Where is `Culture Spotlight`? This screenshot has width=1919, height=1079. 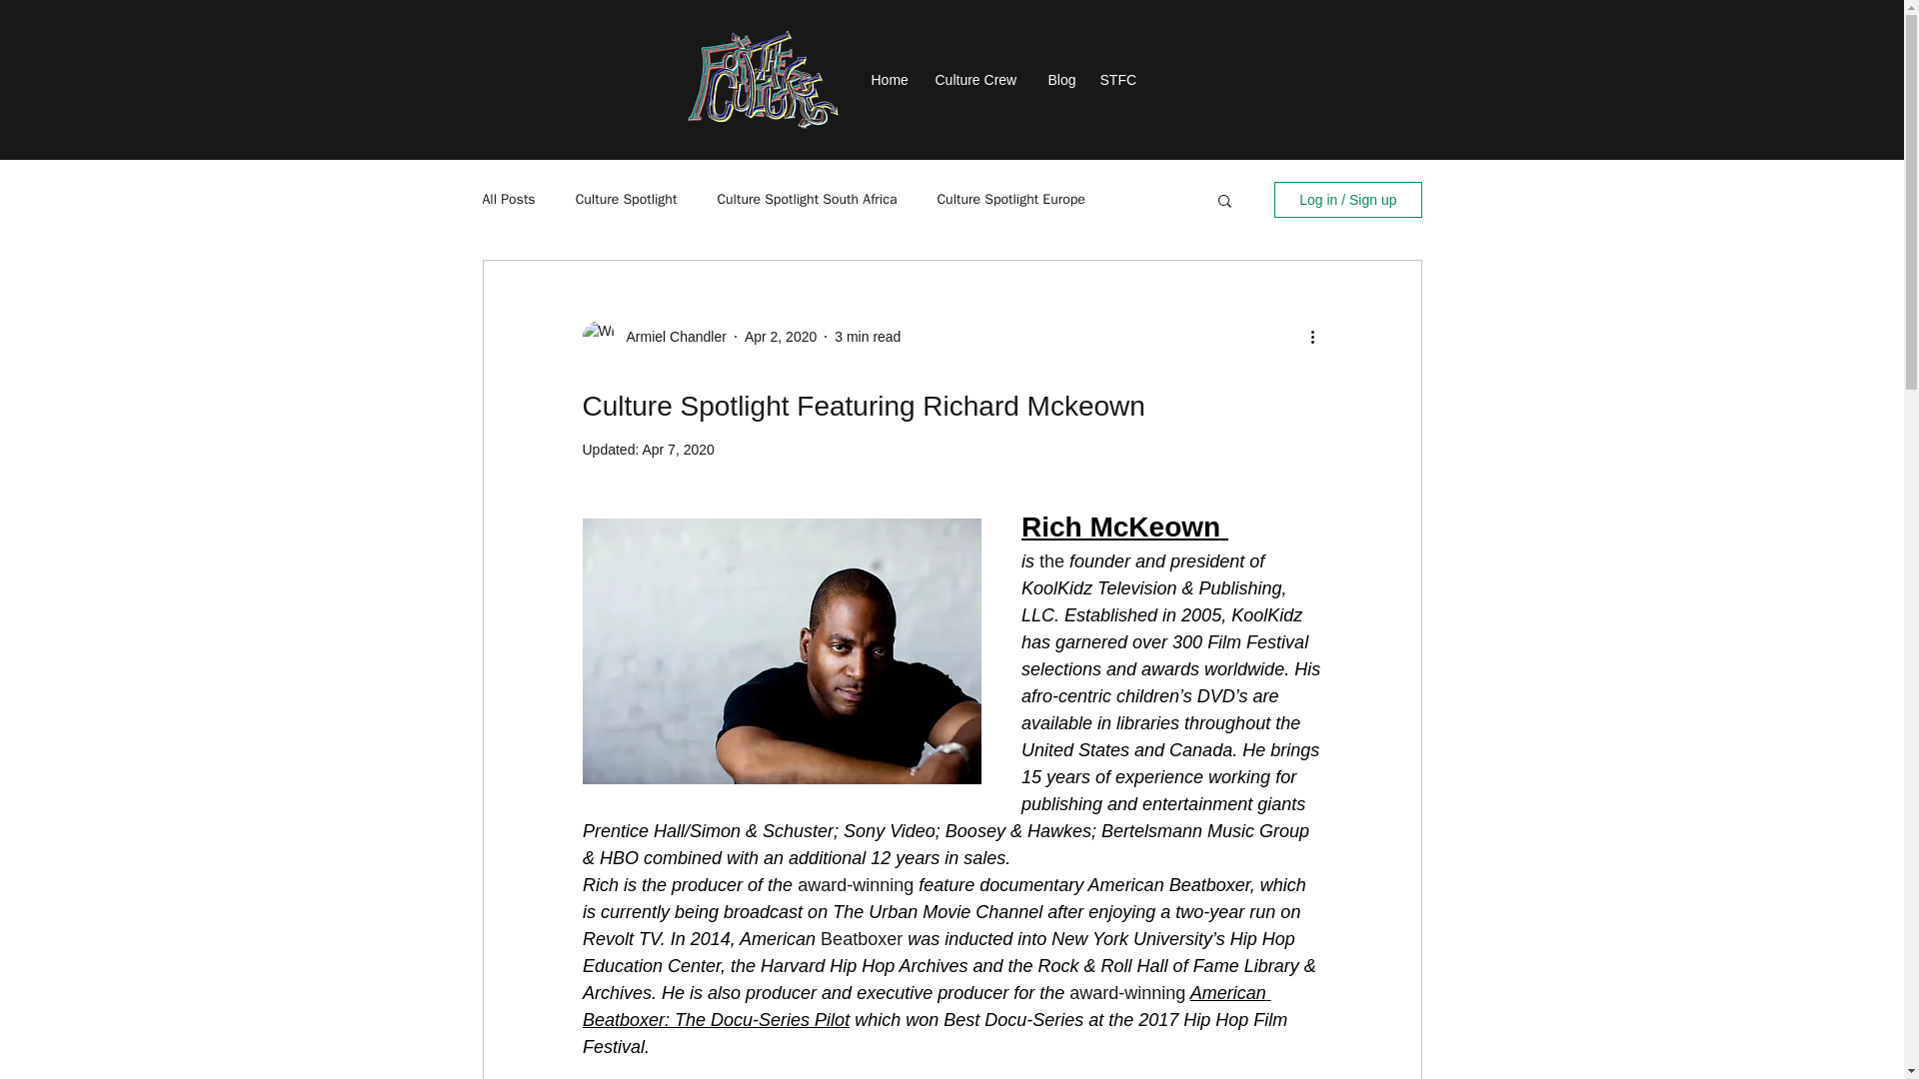 Culture Spotlight is located at coordinates (626, 200).